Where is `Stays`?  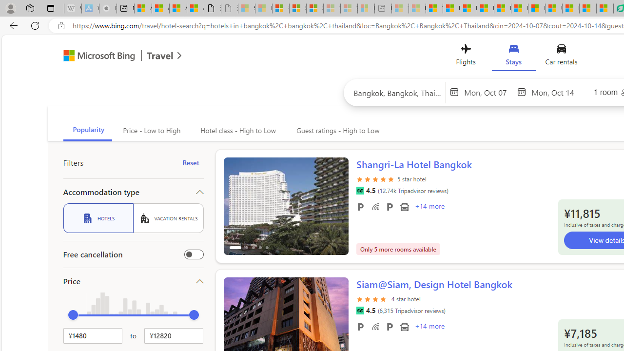
Stays is located at coordinates (514, 57).